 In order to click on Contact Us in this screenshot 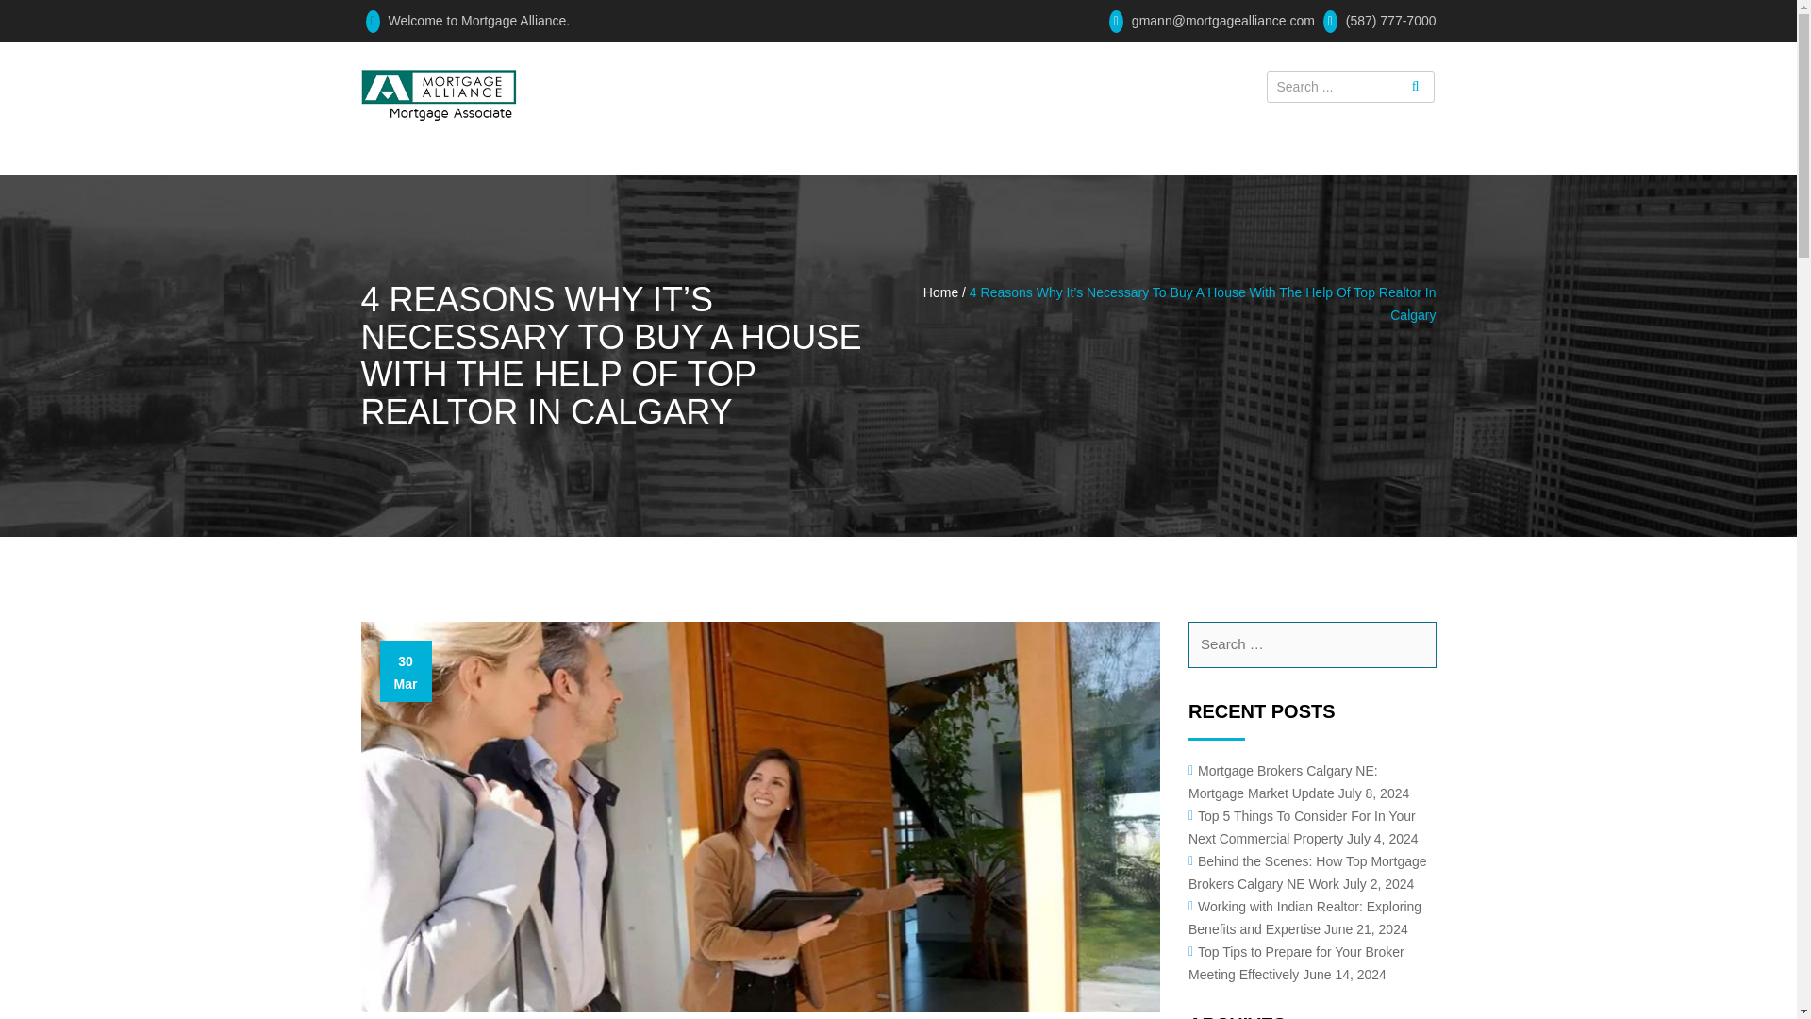, I will do `click(602, 141)`.